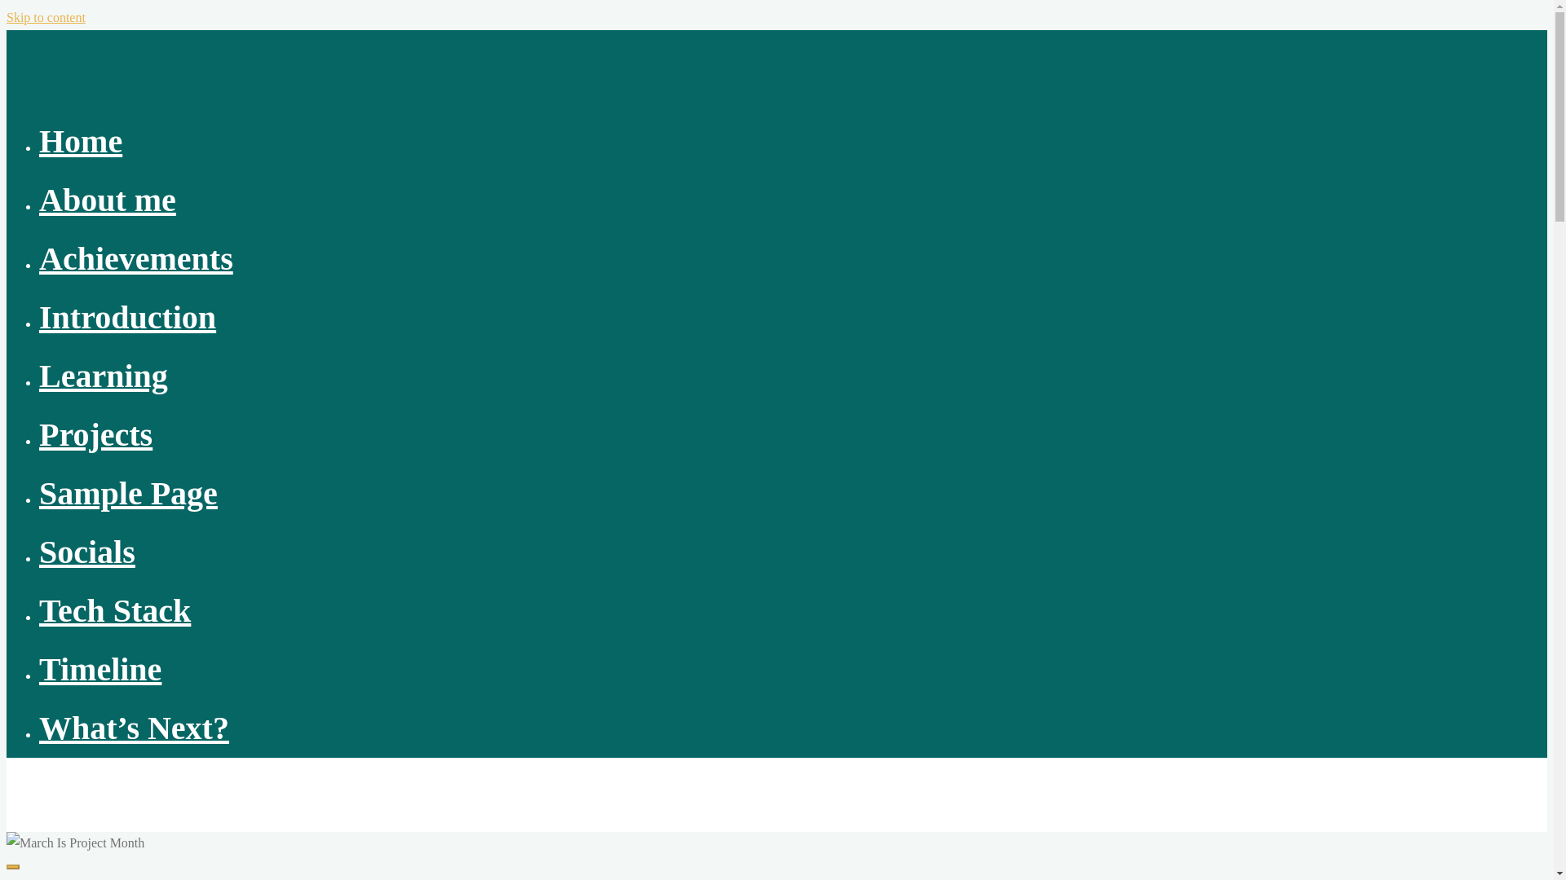  Describe the element at coordinates (62, 785) in the screenshot. I see `Just another front-end software engineer` at that location.